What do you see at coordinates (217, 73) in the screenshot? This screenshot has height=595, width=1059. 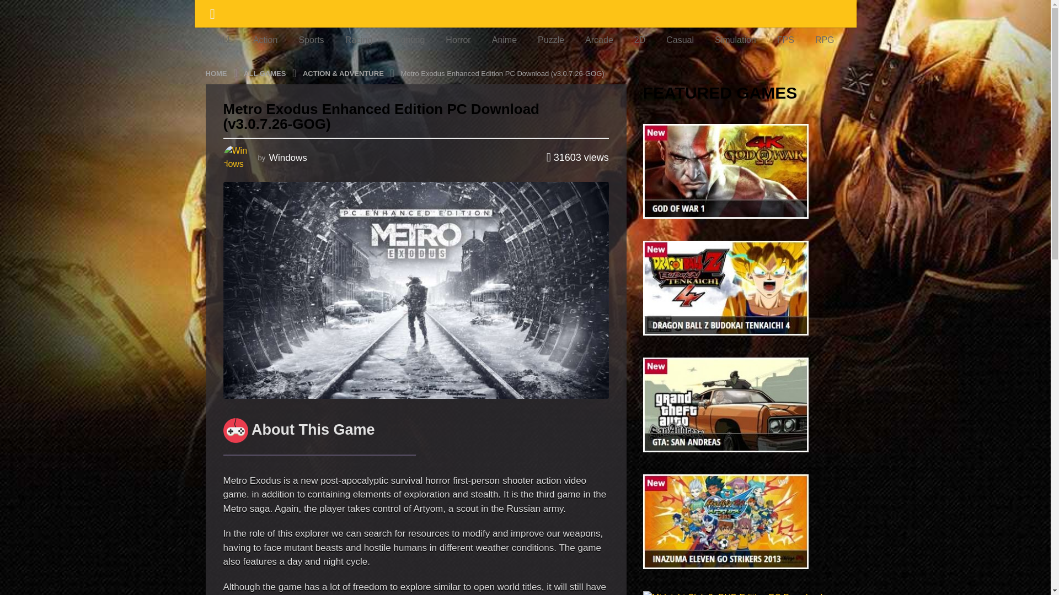 I see `HOME` at bounding box center [217, 73].